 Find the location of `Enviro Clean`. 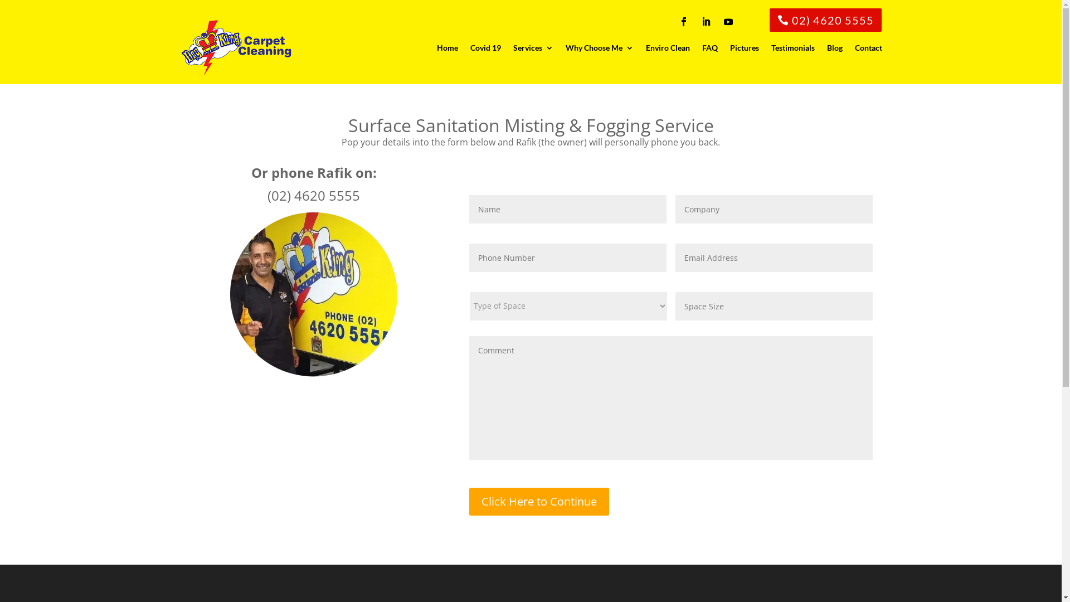

Enviro Clean is located at coordinates (668, 48).